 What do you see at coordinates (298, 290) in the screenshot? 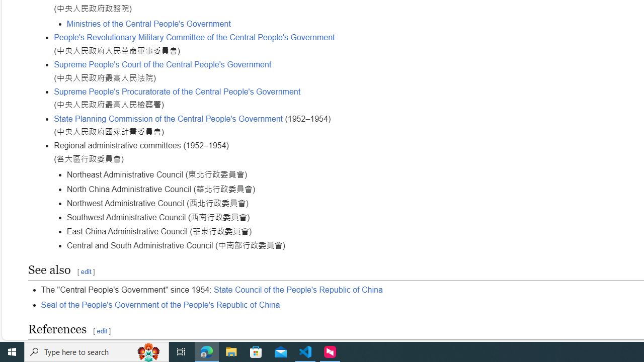
I see `State Council of the People's Republic of China` at bounding box center [298, 290].